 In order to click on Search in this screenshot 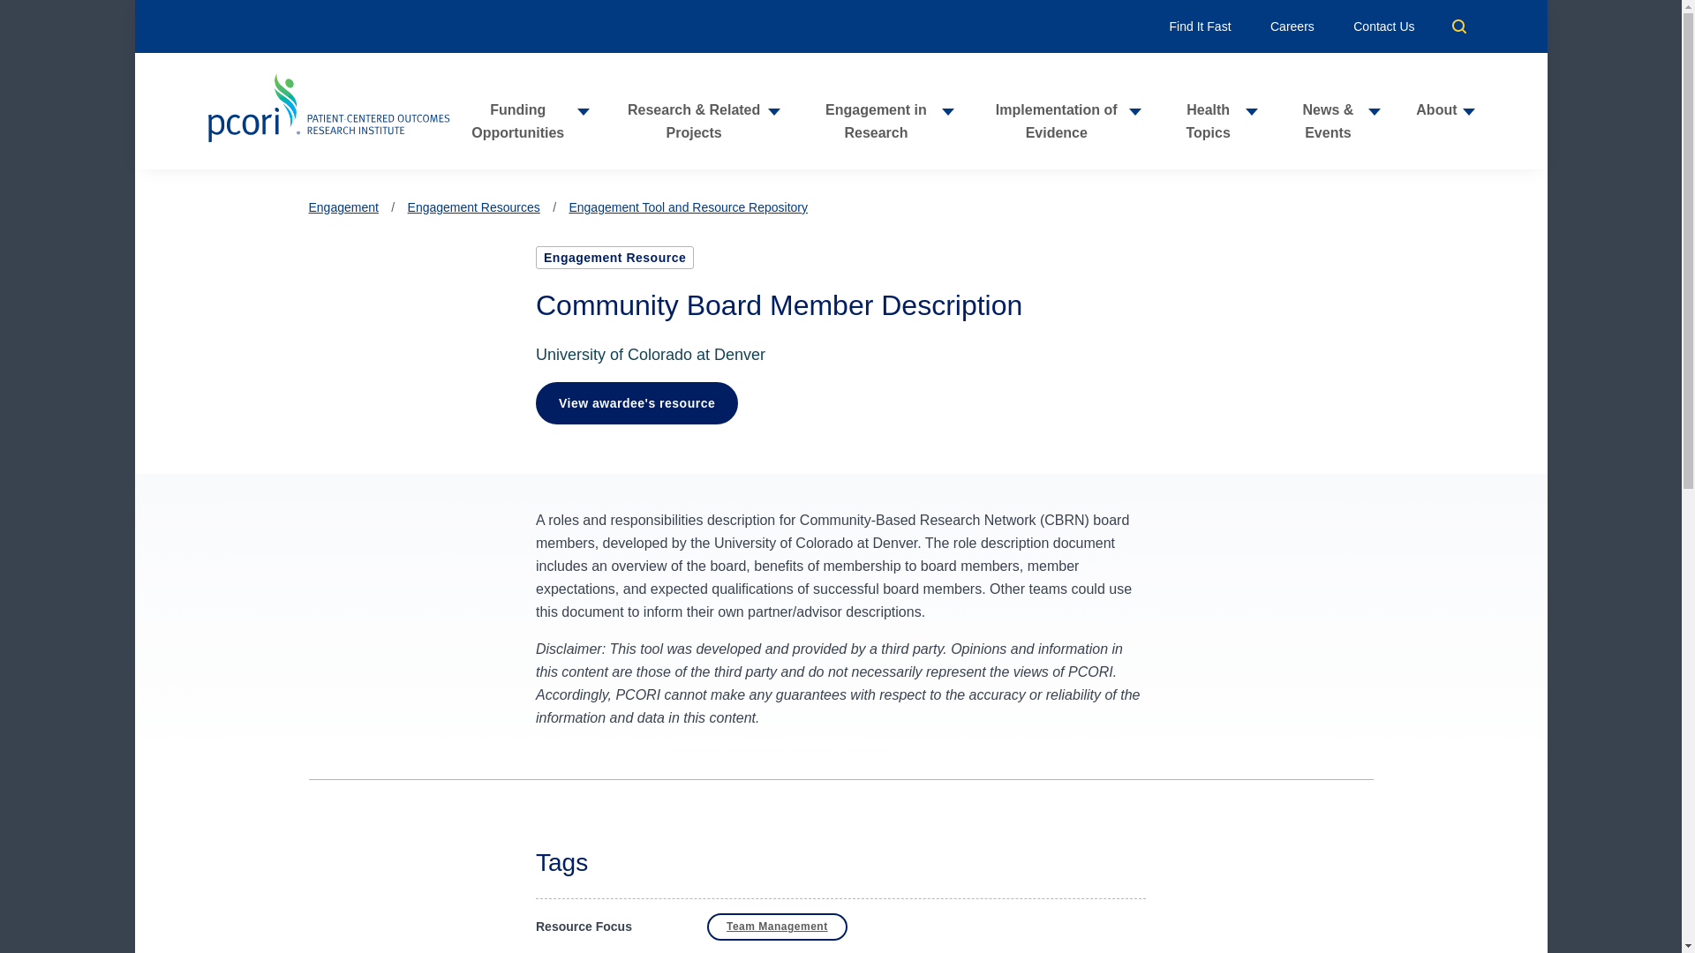, I will do `click(1458, 26)`.